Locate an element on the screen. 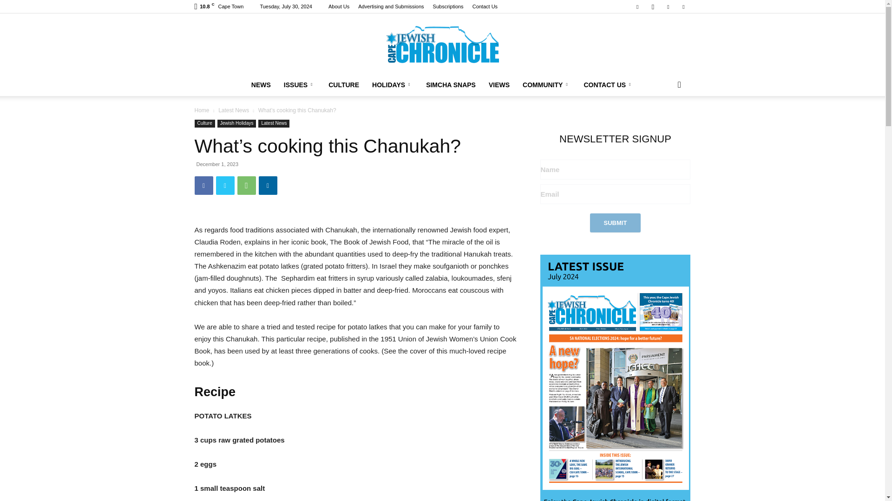 Image resolution: width=892 pixels, height=501 pixels. NEWS is located at coordinates (261, 84).